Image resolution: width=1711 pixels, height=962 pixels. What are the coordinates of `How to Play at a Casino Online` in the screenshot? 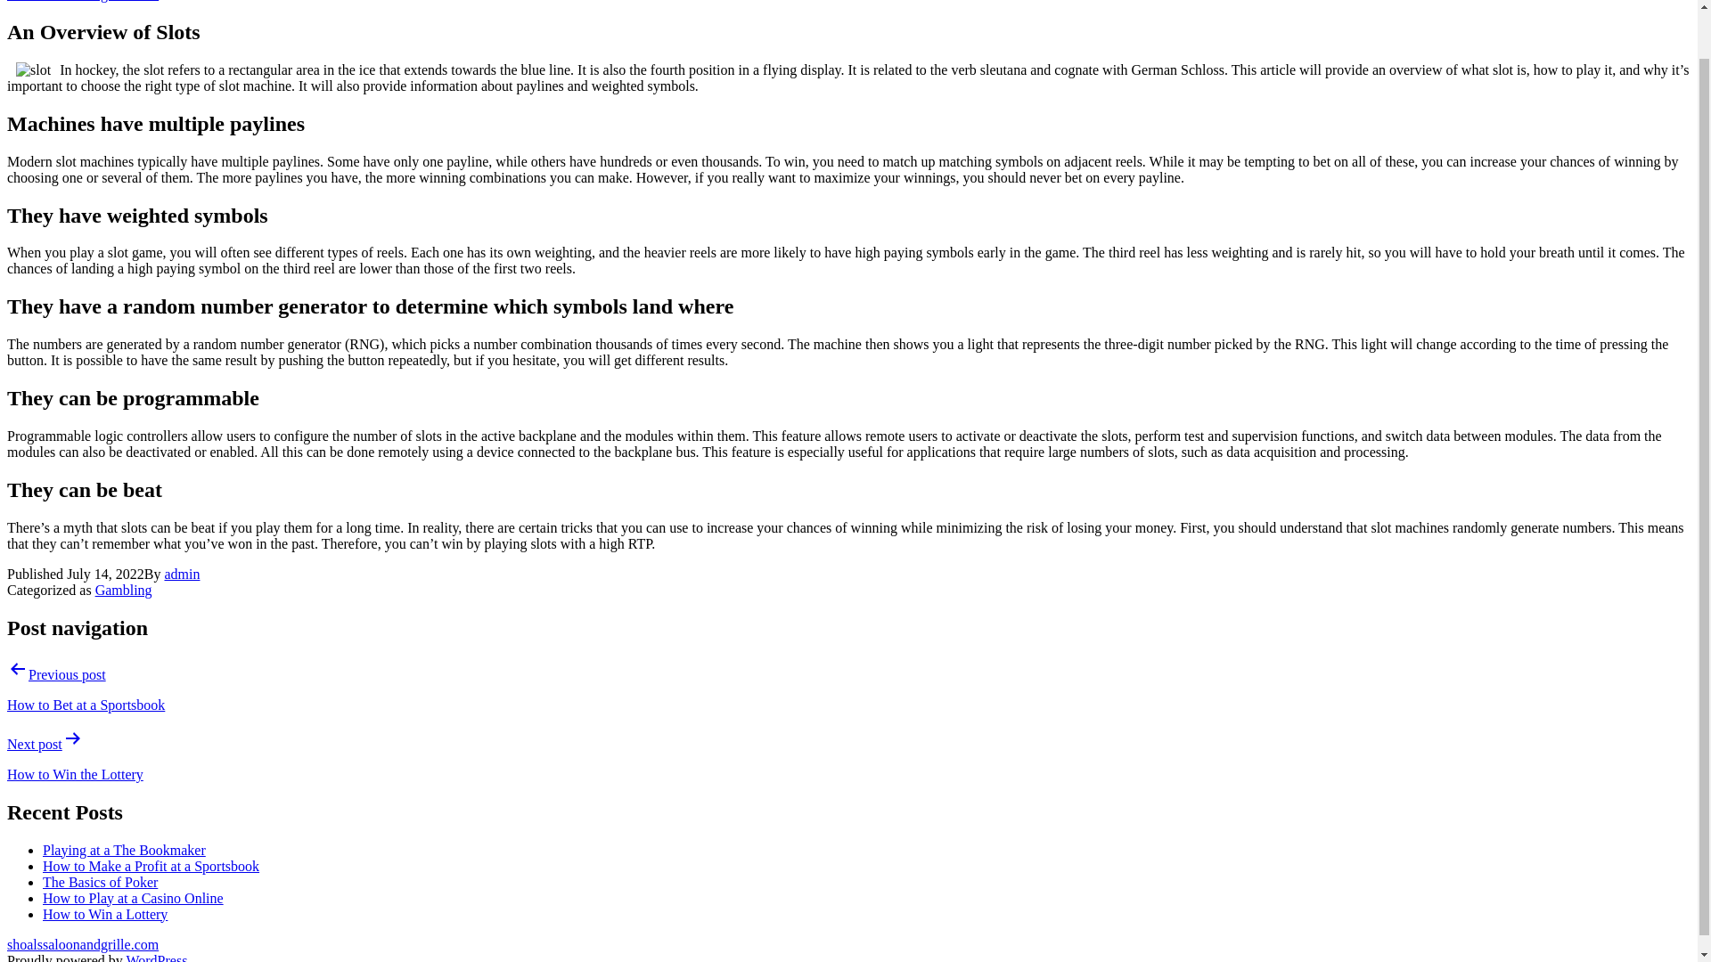 It's located at (134, 898).